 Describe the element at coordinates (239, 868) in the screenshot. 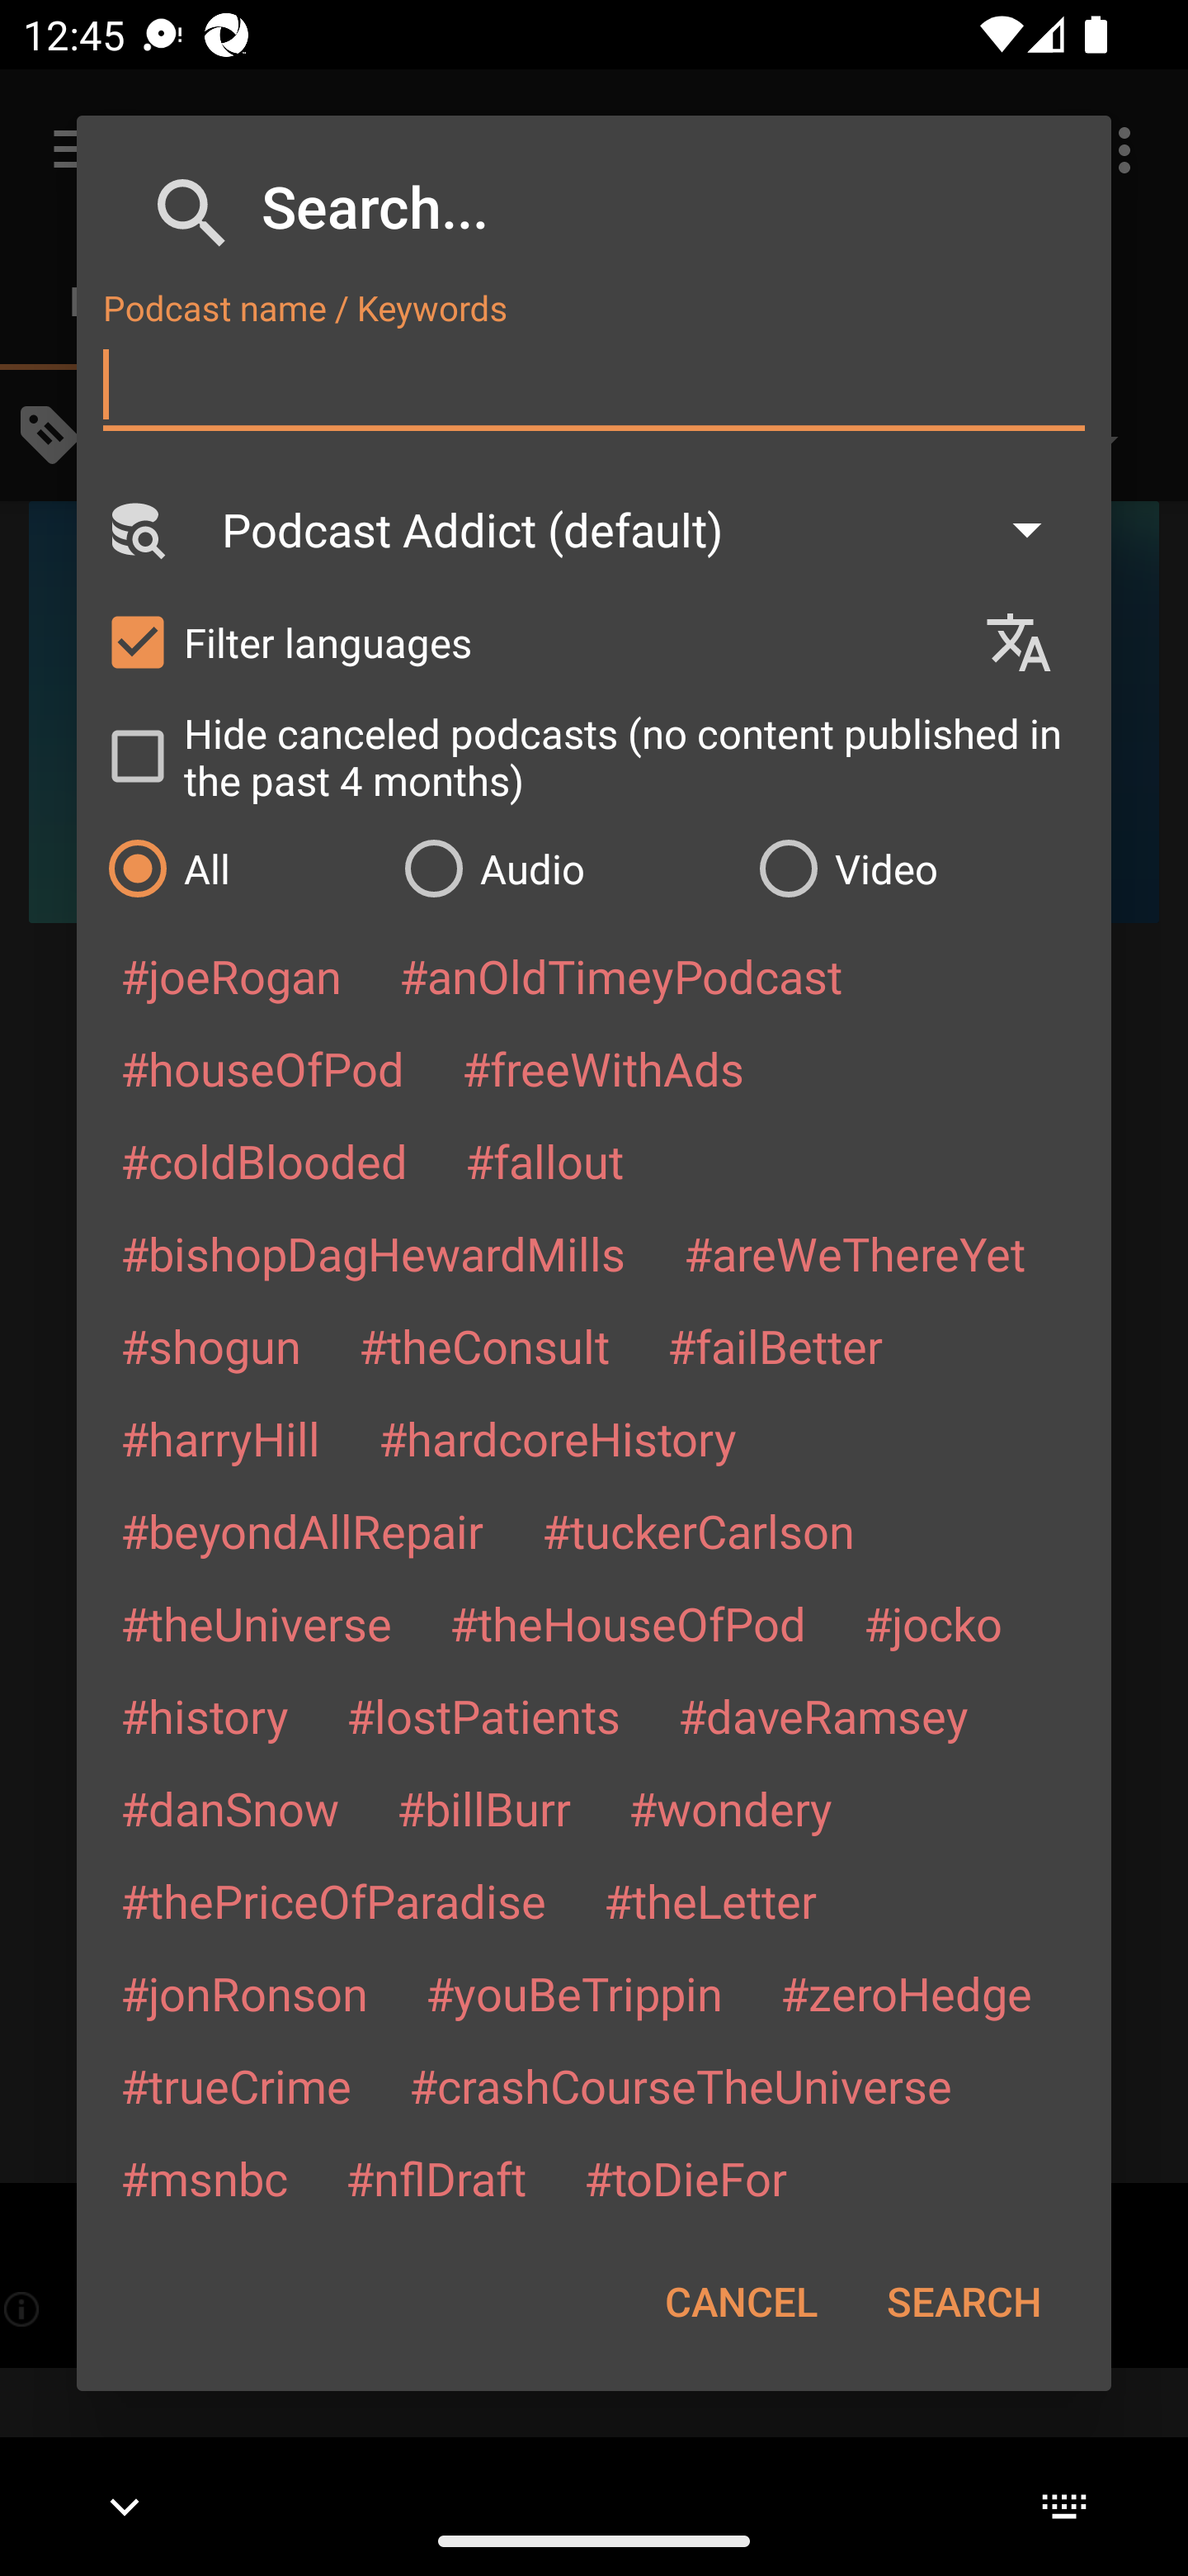

I see `All` at that location.